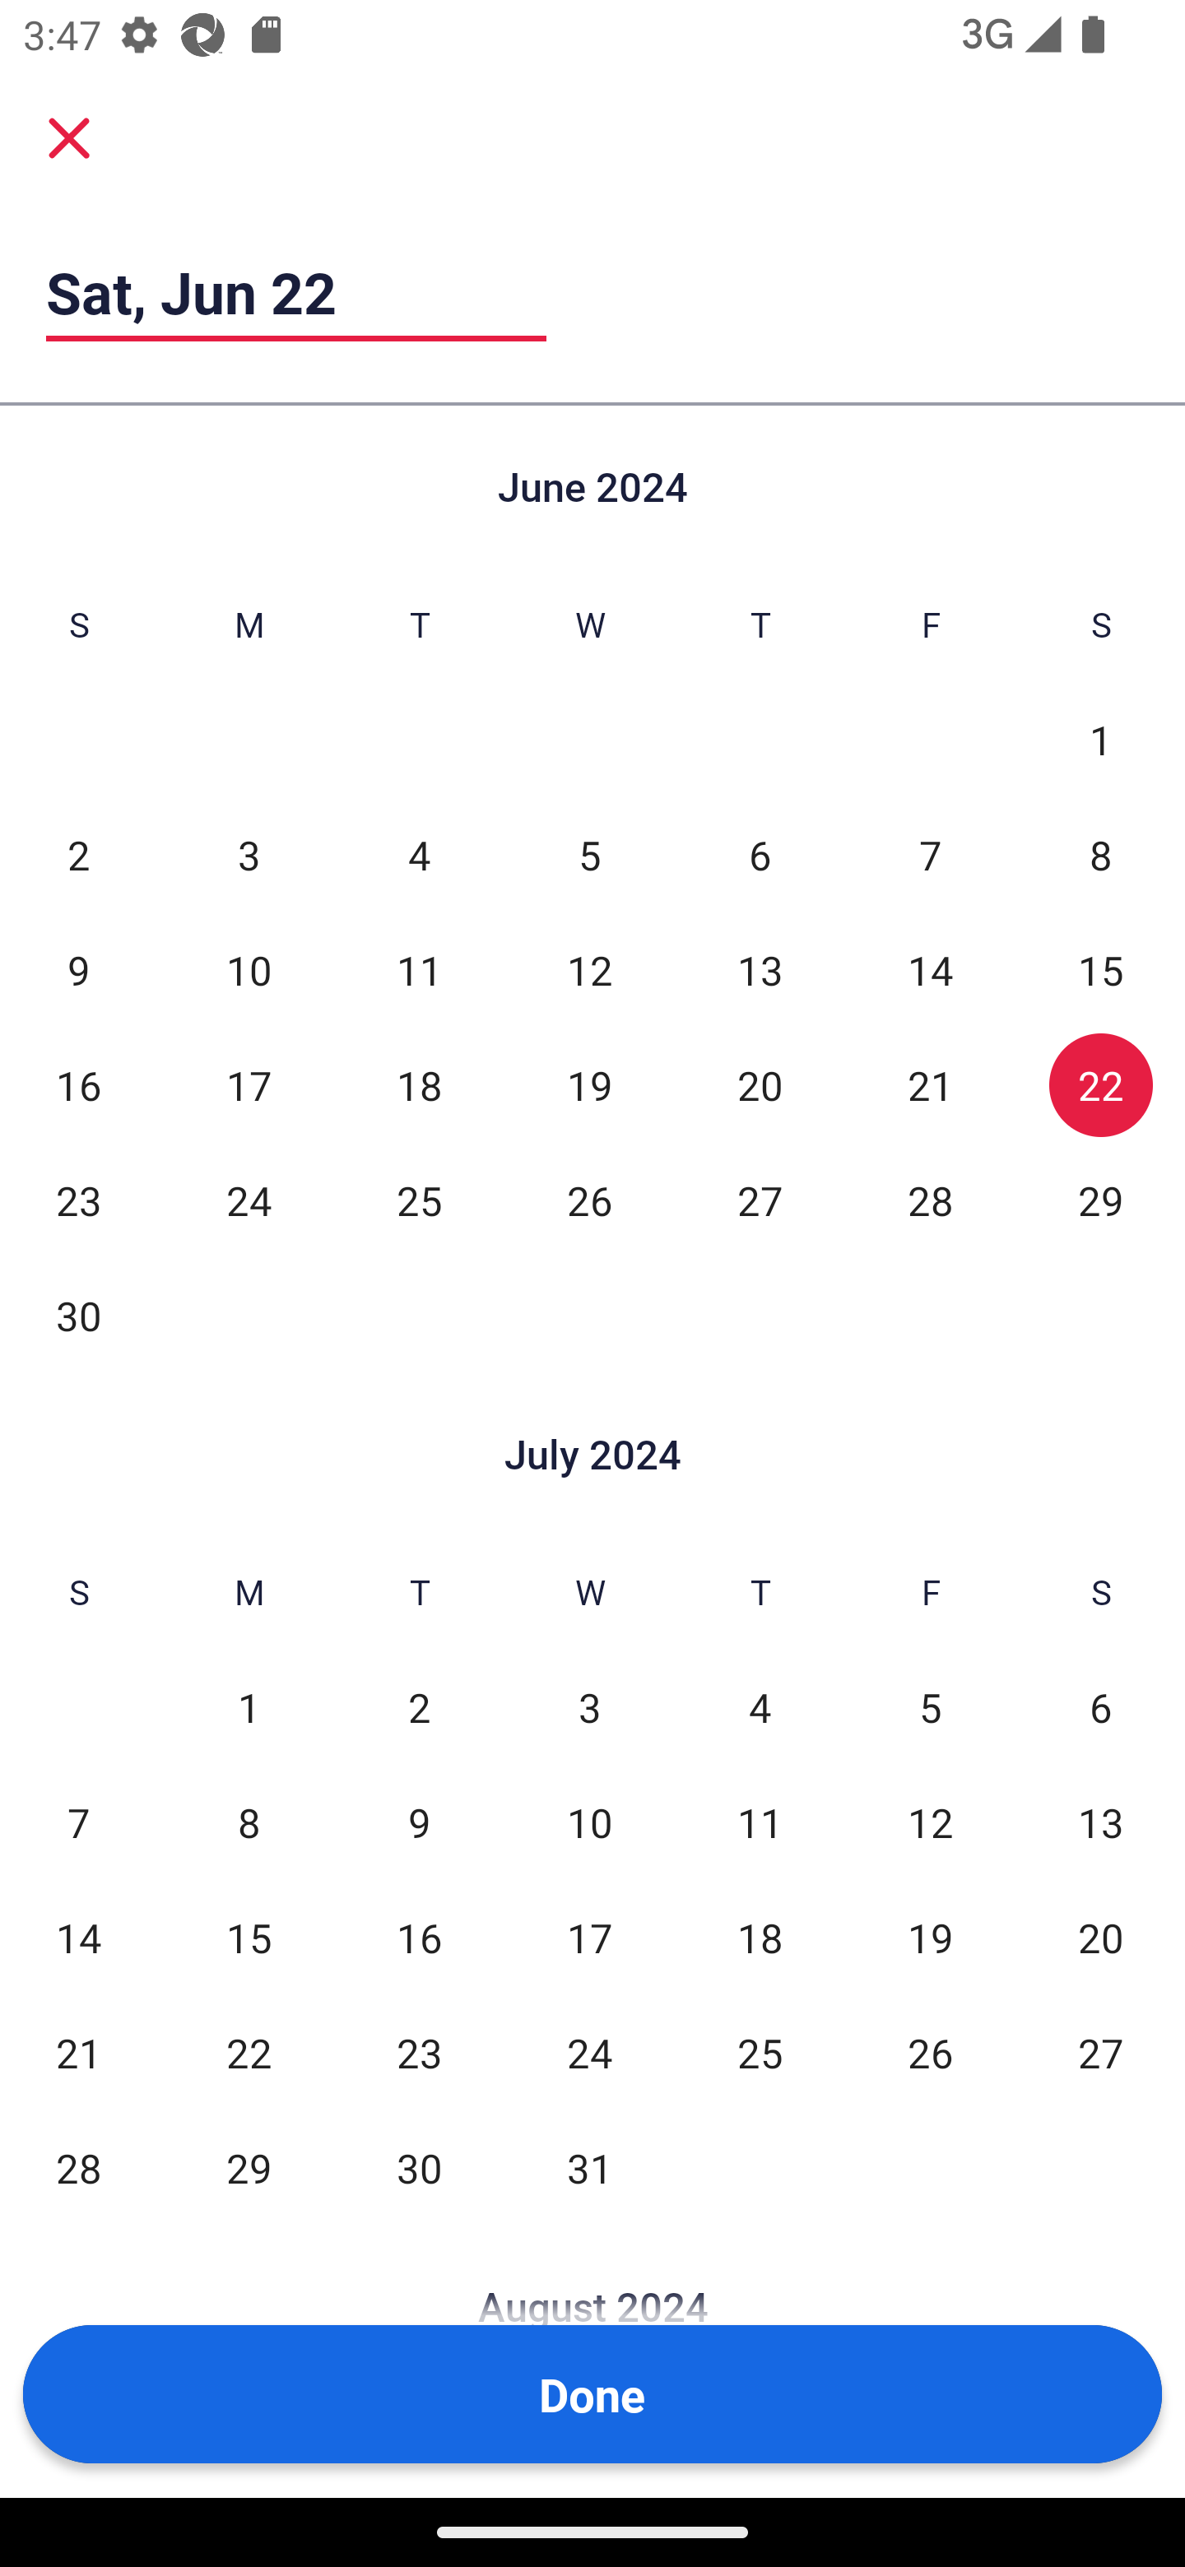  What do you see at coordinates (1101, 854) in the screenshot?
I see `8 Sat, Jun 8, Not Selected` at bounding box center [1101, 854].